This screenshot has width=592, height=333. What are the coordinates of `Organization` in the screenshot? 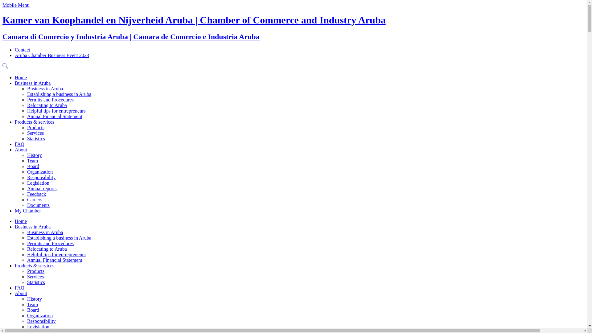 It's located at (40, 316).